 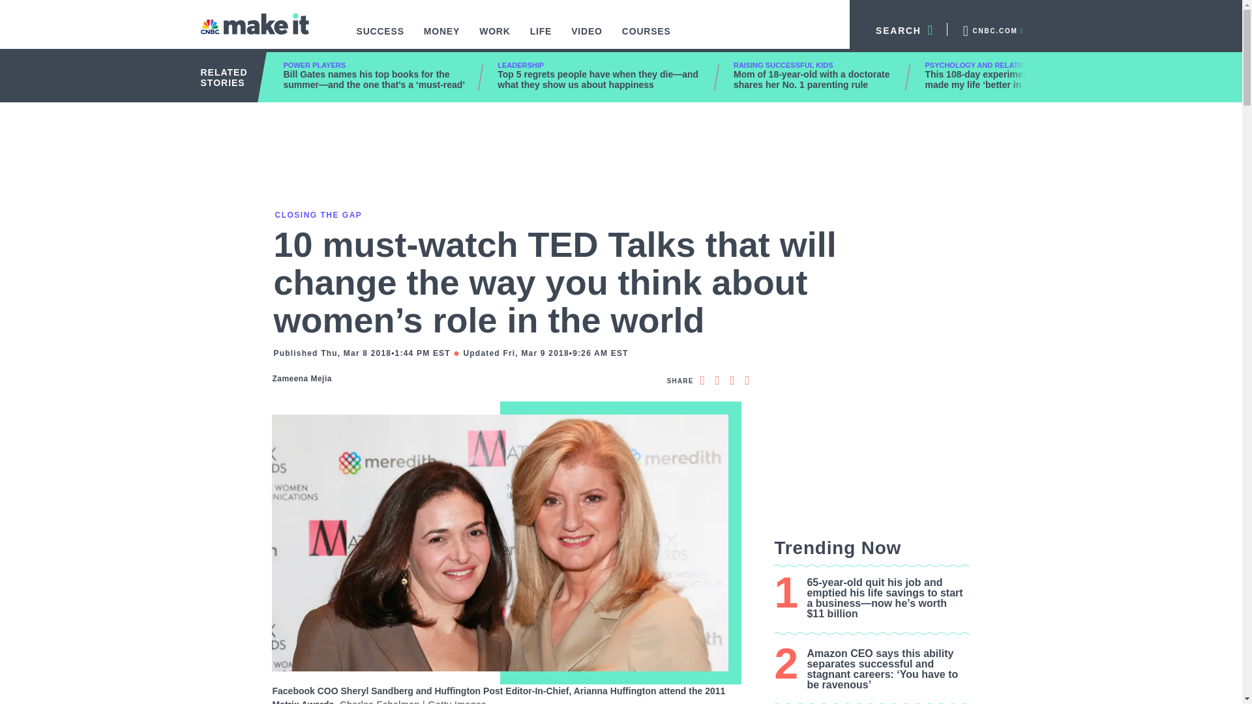 What do you see at coordinates (646, 38) in the screenshot?
I see `COURSES` at bounding box center [646, 38].